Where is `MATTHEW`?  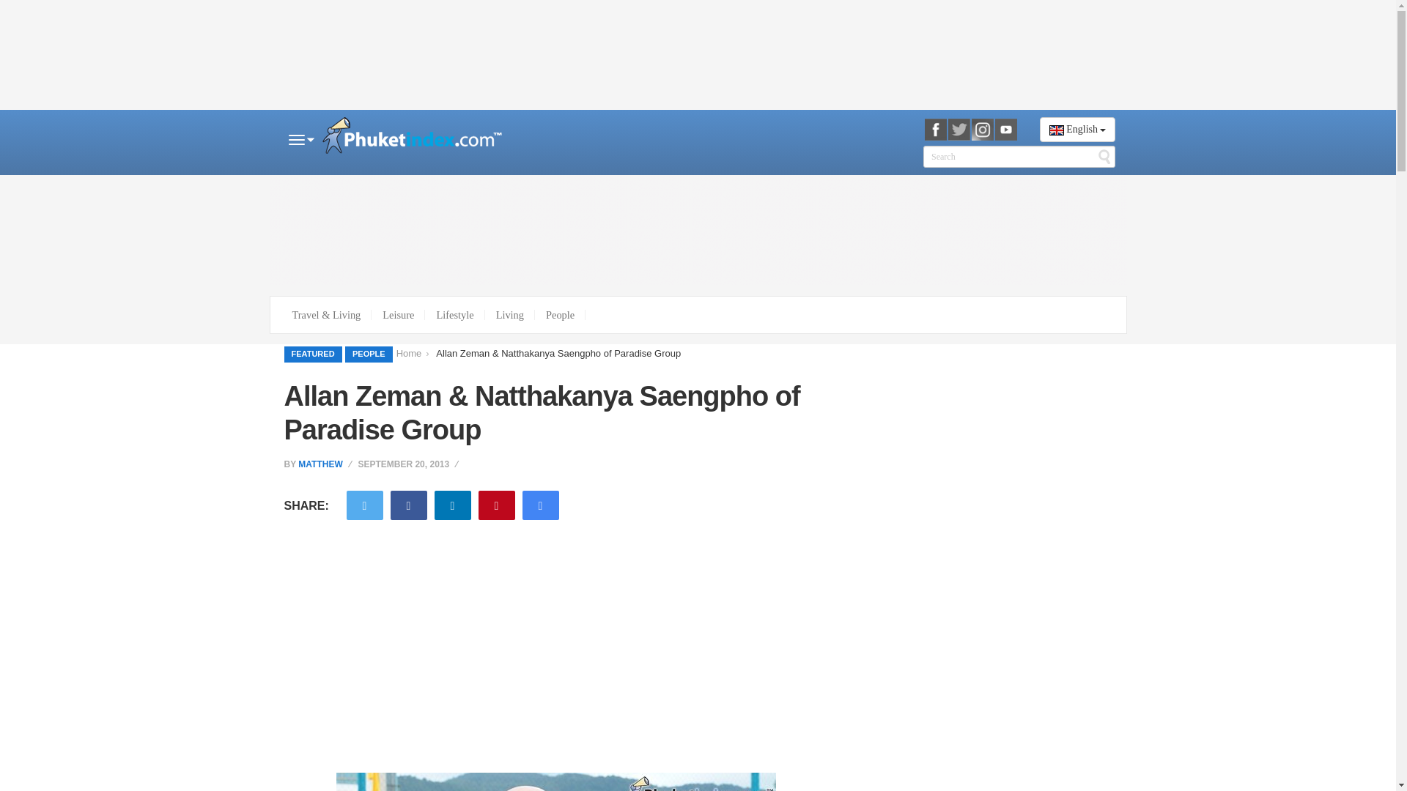 MATTHEW is located at coordinates (320, 464).